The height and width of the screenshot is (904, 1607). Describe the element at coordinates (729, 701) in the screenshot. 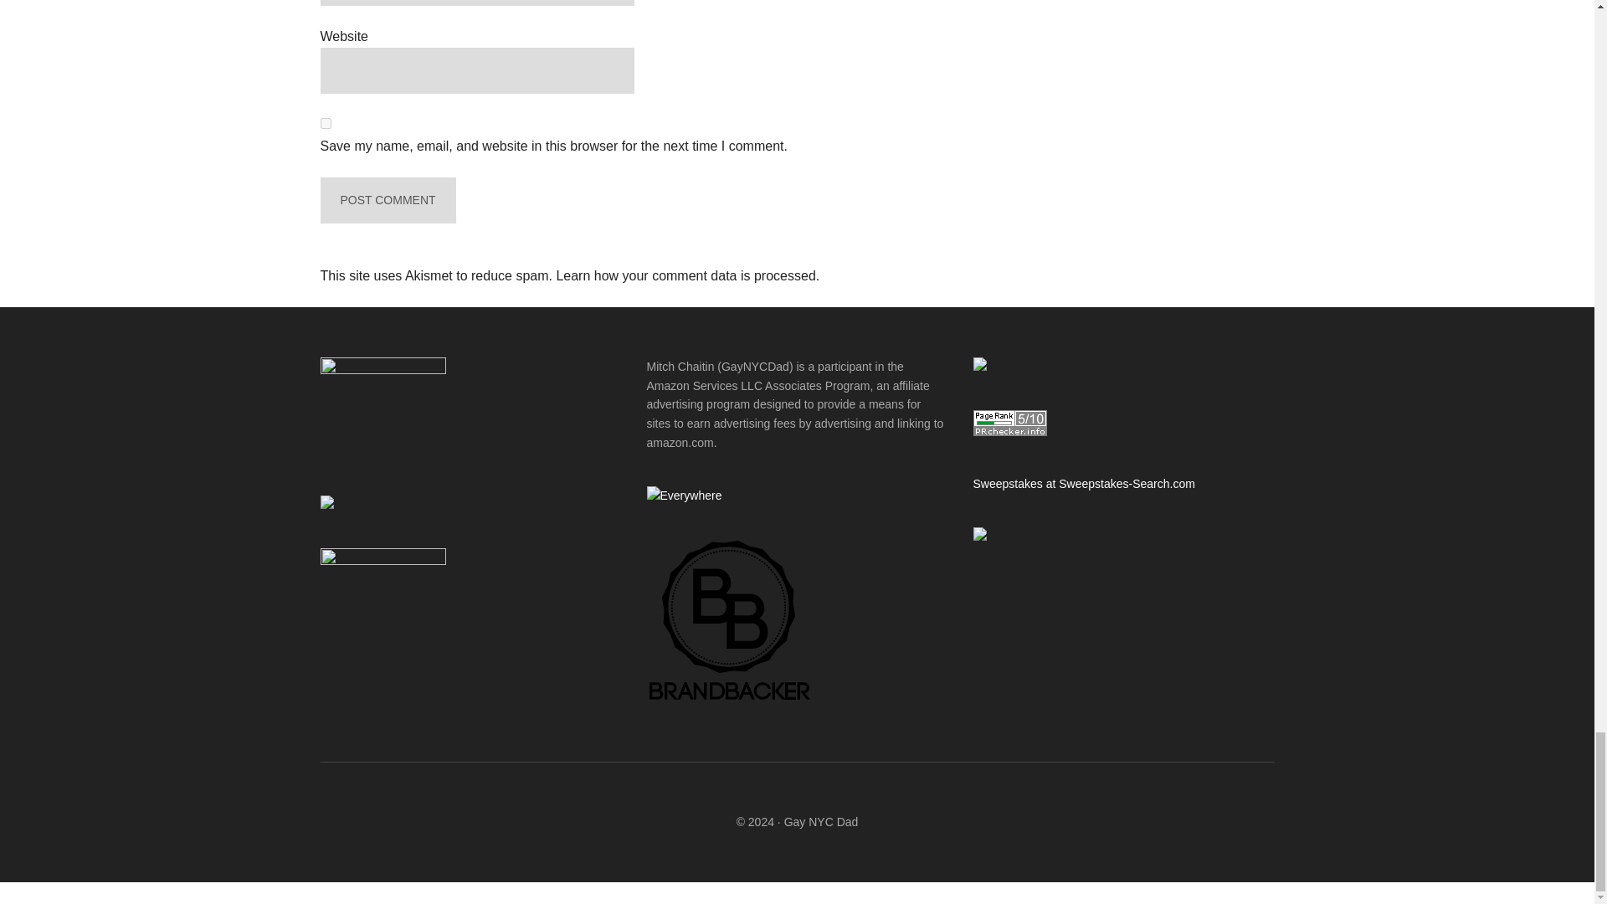

I see `BrandBacker Member` at that location.